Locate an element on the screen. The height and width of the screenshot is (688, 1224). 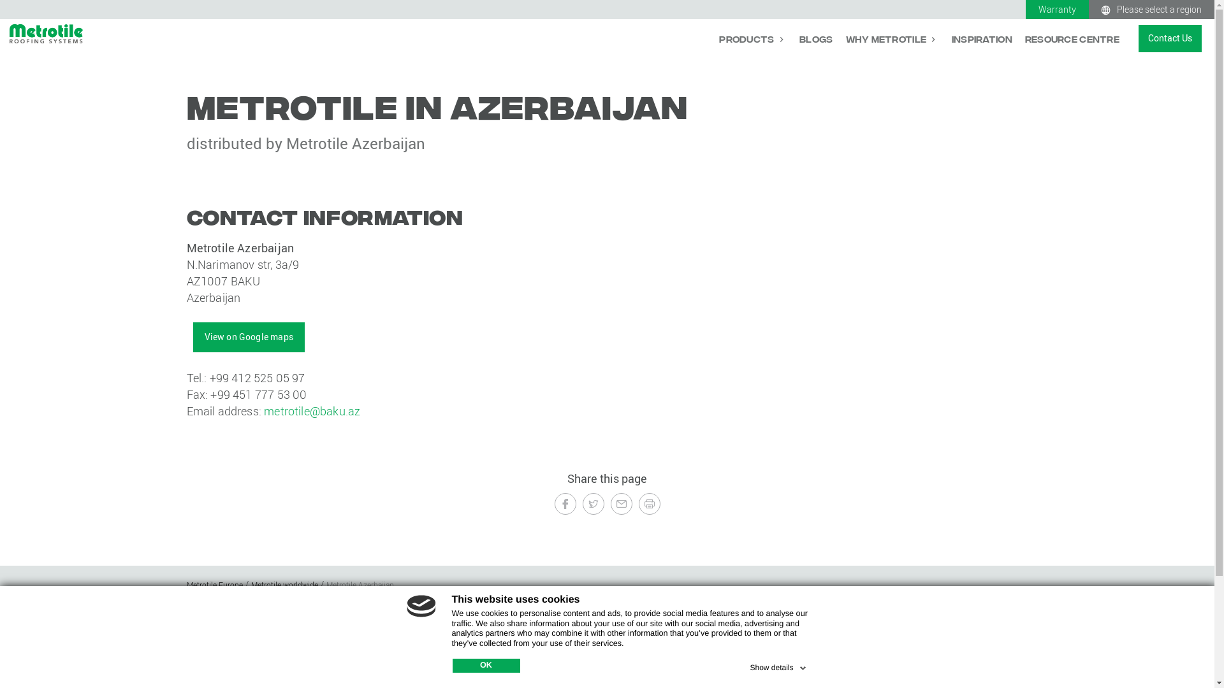
Share on Facebook is located at coordinates (565, 504).